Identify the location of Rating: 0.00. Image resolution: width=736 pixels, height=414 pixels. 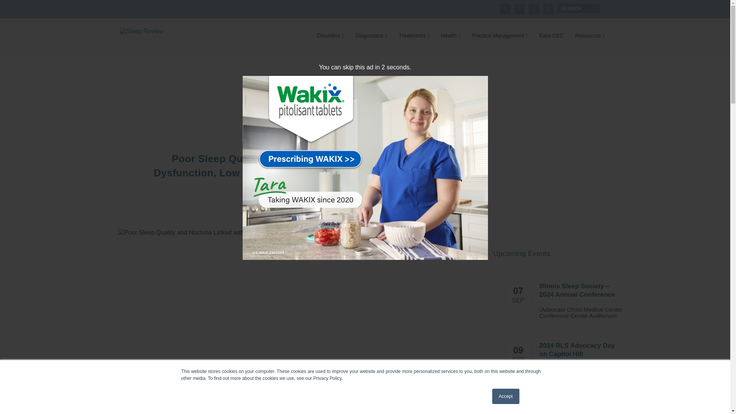
(344, 202).